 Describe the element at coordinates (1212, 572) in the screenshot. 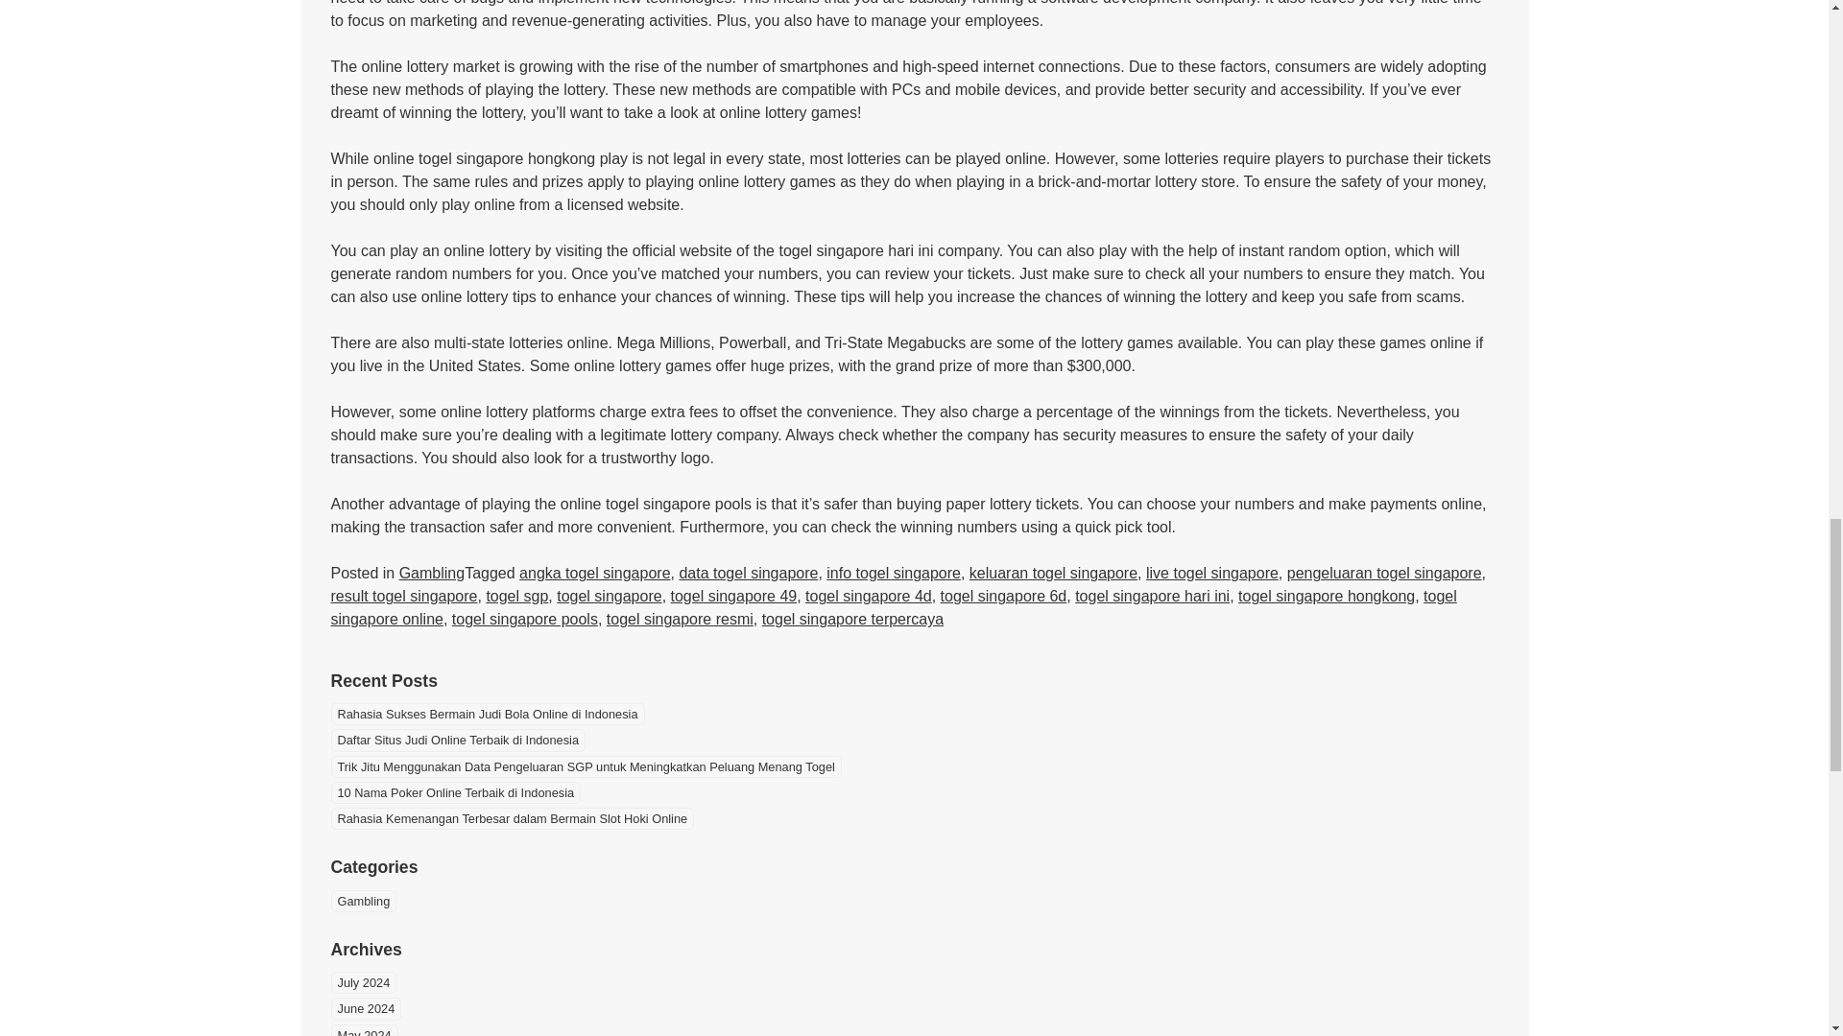

I see `live togel singapore` at that location.